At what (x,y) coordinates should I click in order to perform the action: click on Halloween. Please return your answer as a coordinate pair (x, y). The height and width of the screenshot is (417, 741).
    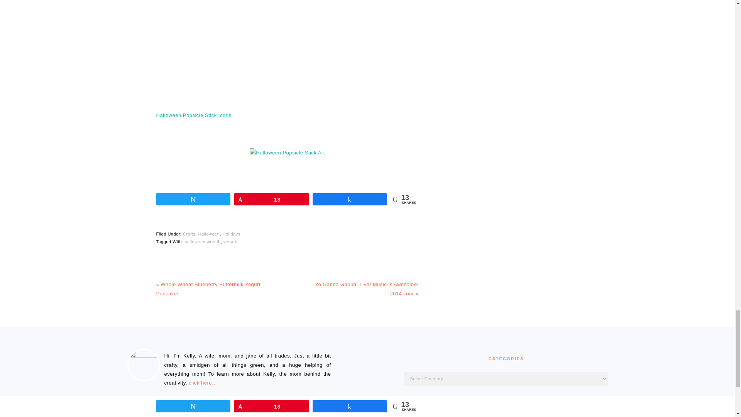
    Looking at the image, I should click on (208, 234).